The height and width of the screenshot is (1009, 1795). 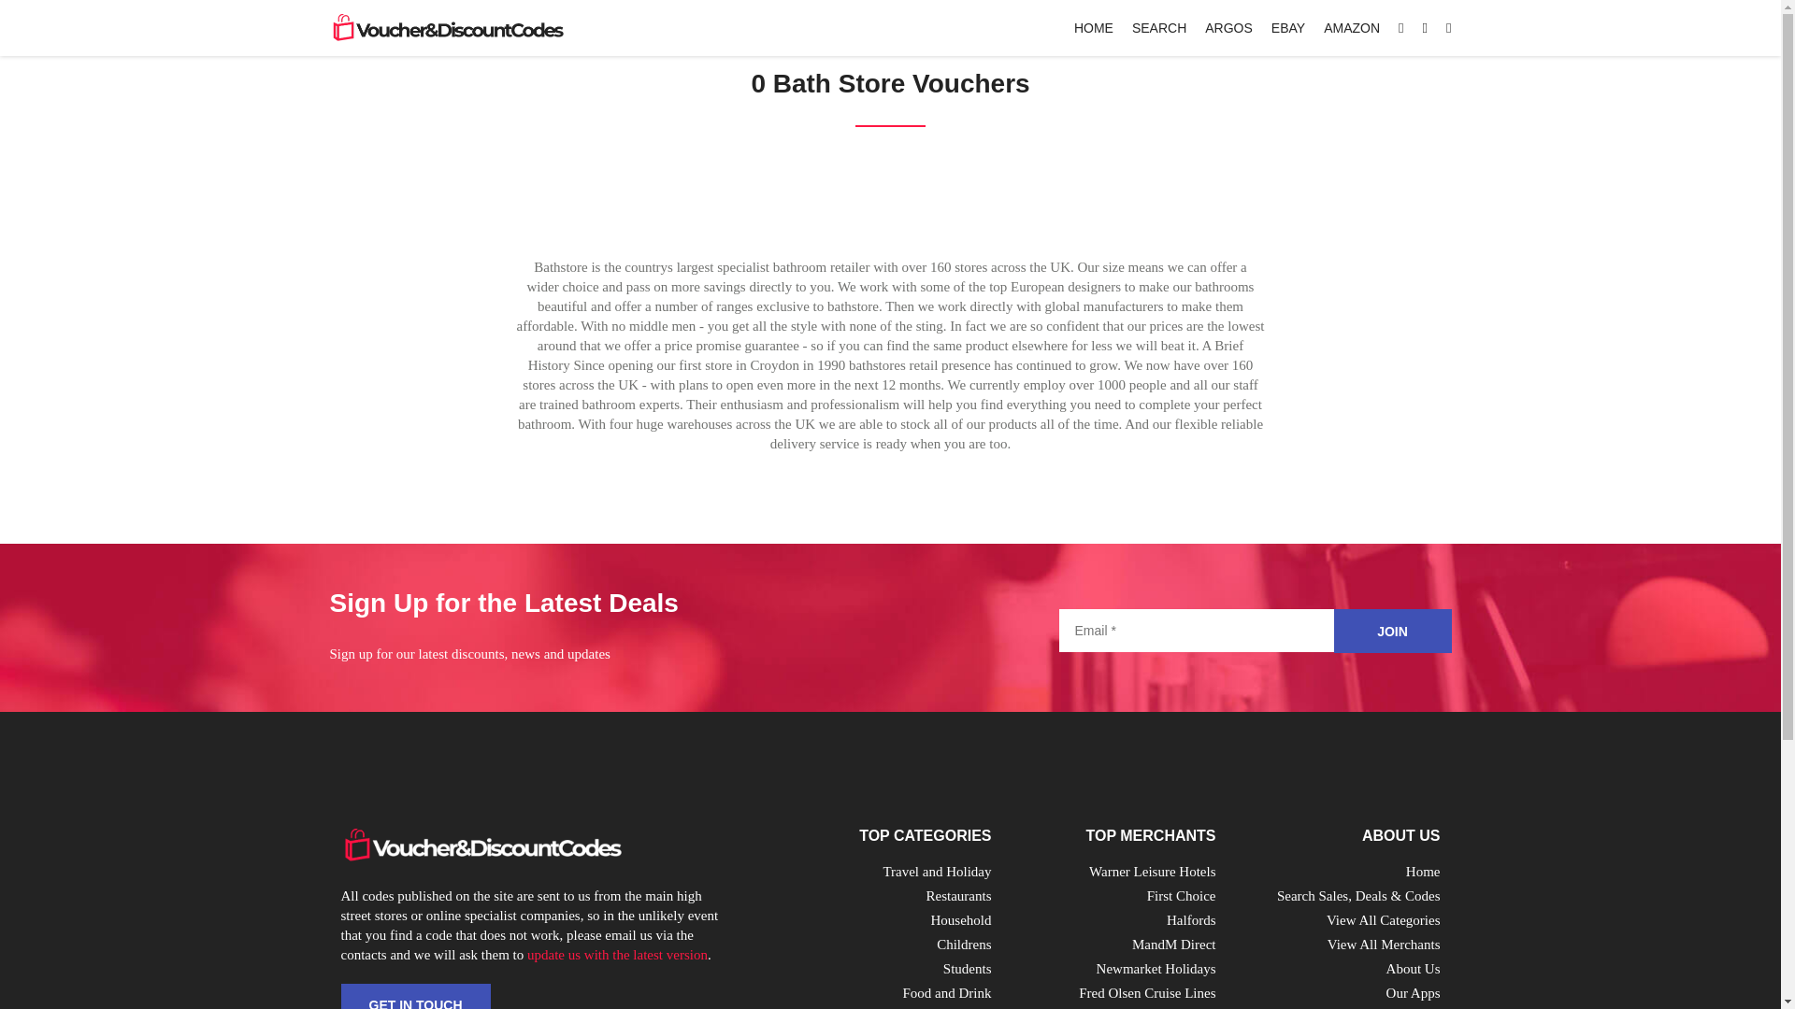 I want to click on HOME, so click(x=1093, y=27).